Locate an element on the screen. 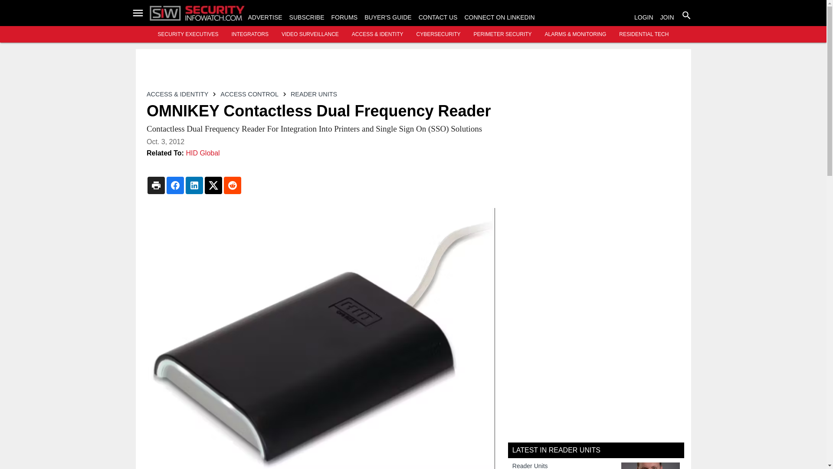  BUYER'S GUIDE is located at coordinates (388, 17).